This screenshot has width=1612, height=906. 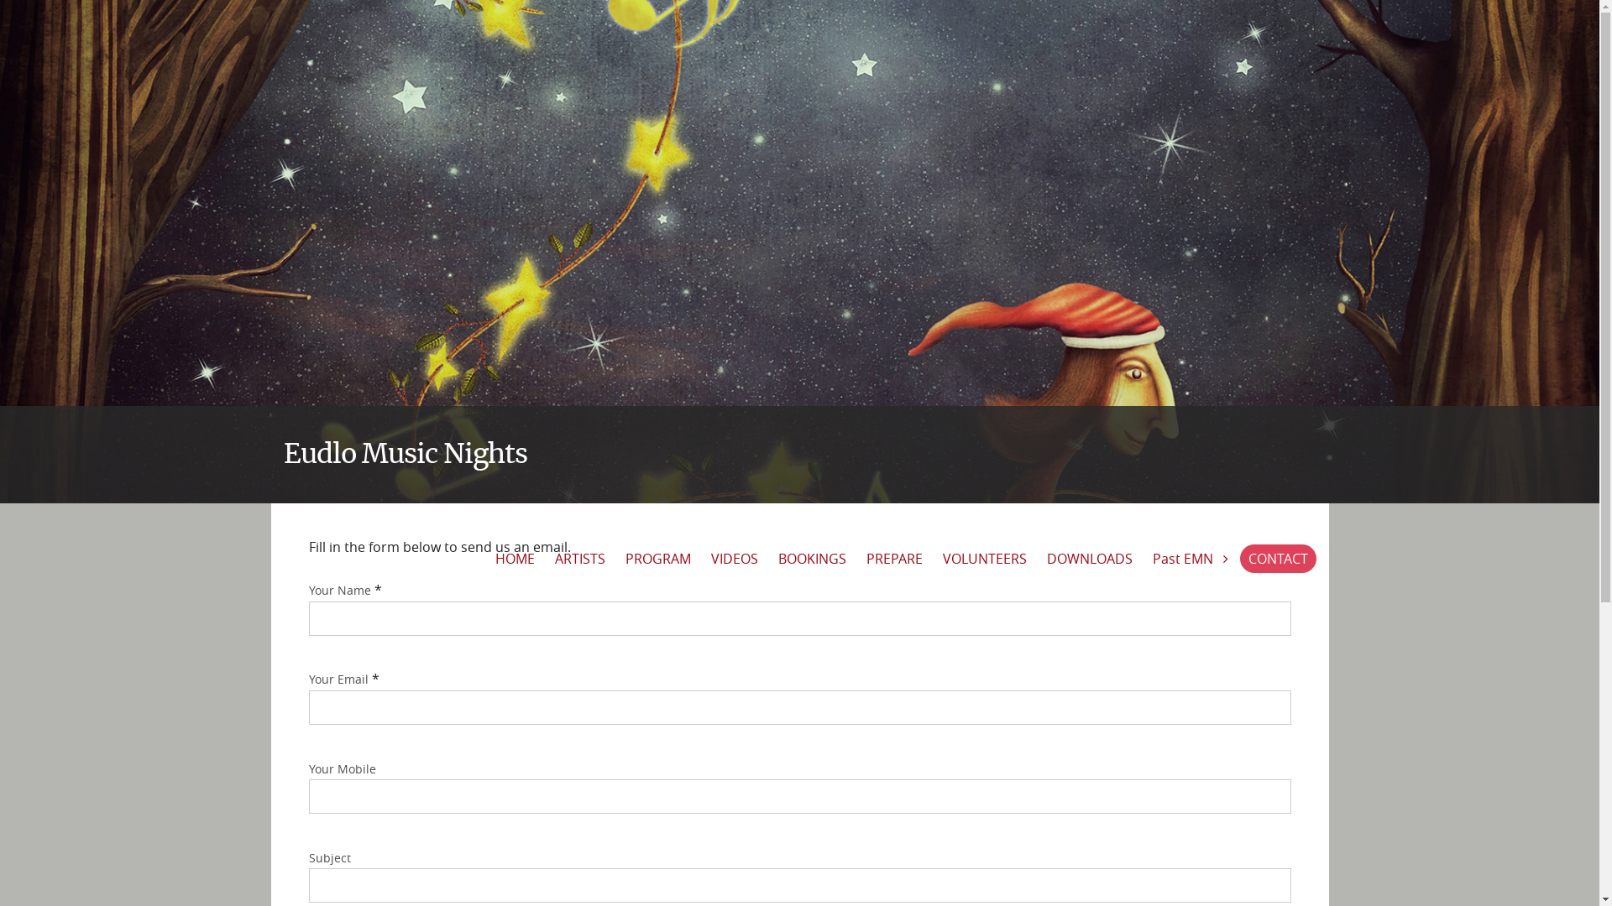 I want to click on PROGRAM, so click(x=657, y=559).